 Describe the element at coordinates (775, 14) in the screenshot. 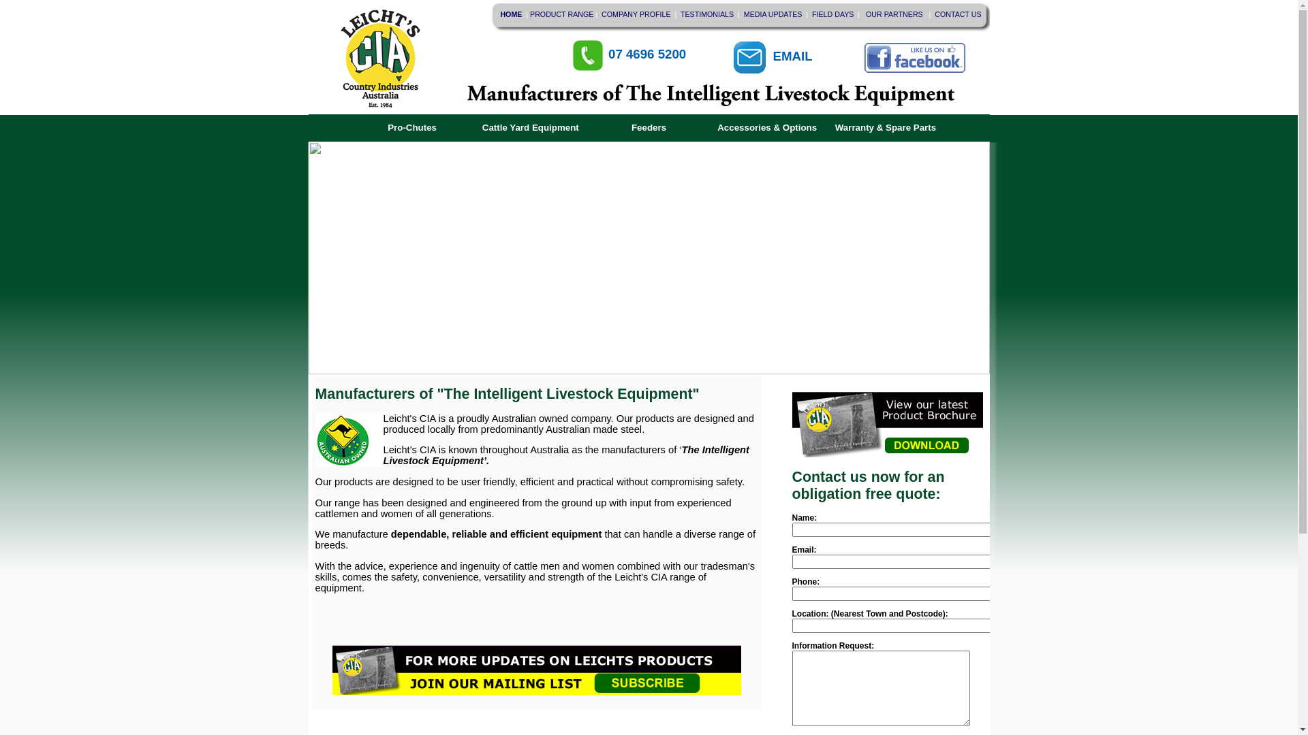

I see `MEDIA UPDATES ` at that location.